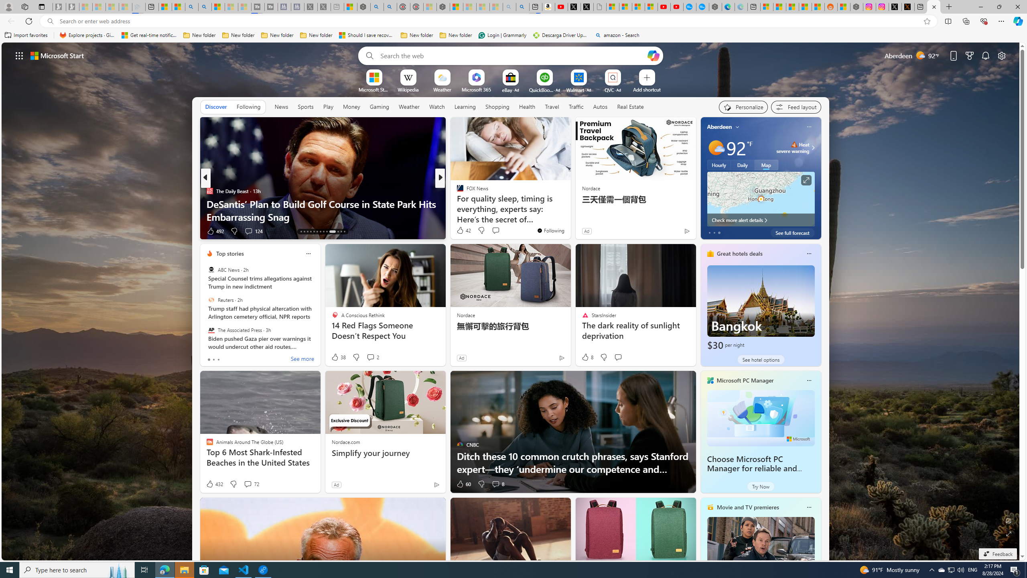 This screenshot has width=1027, height=578. Describe the element at coordinates (323, 232) in the screenshot. I see `AutomationID: tab-20` at that location.